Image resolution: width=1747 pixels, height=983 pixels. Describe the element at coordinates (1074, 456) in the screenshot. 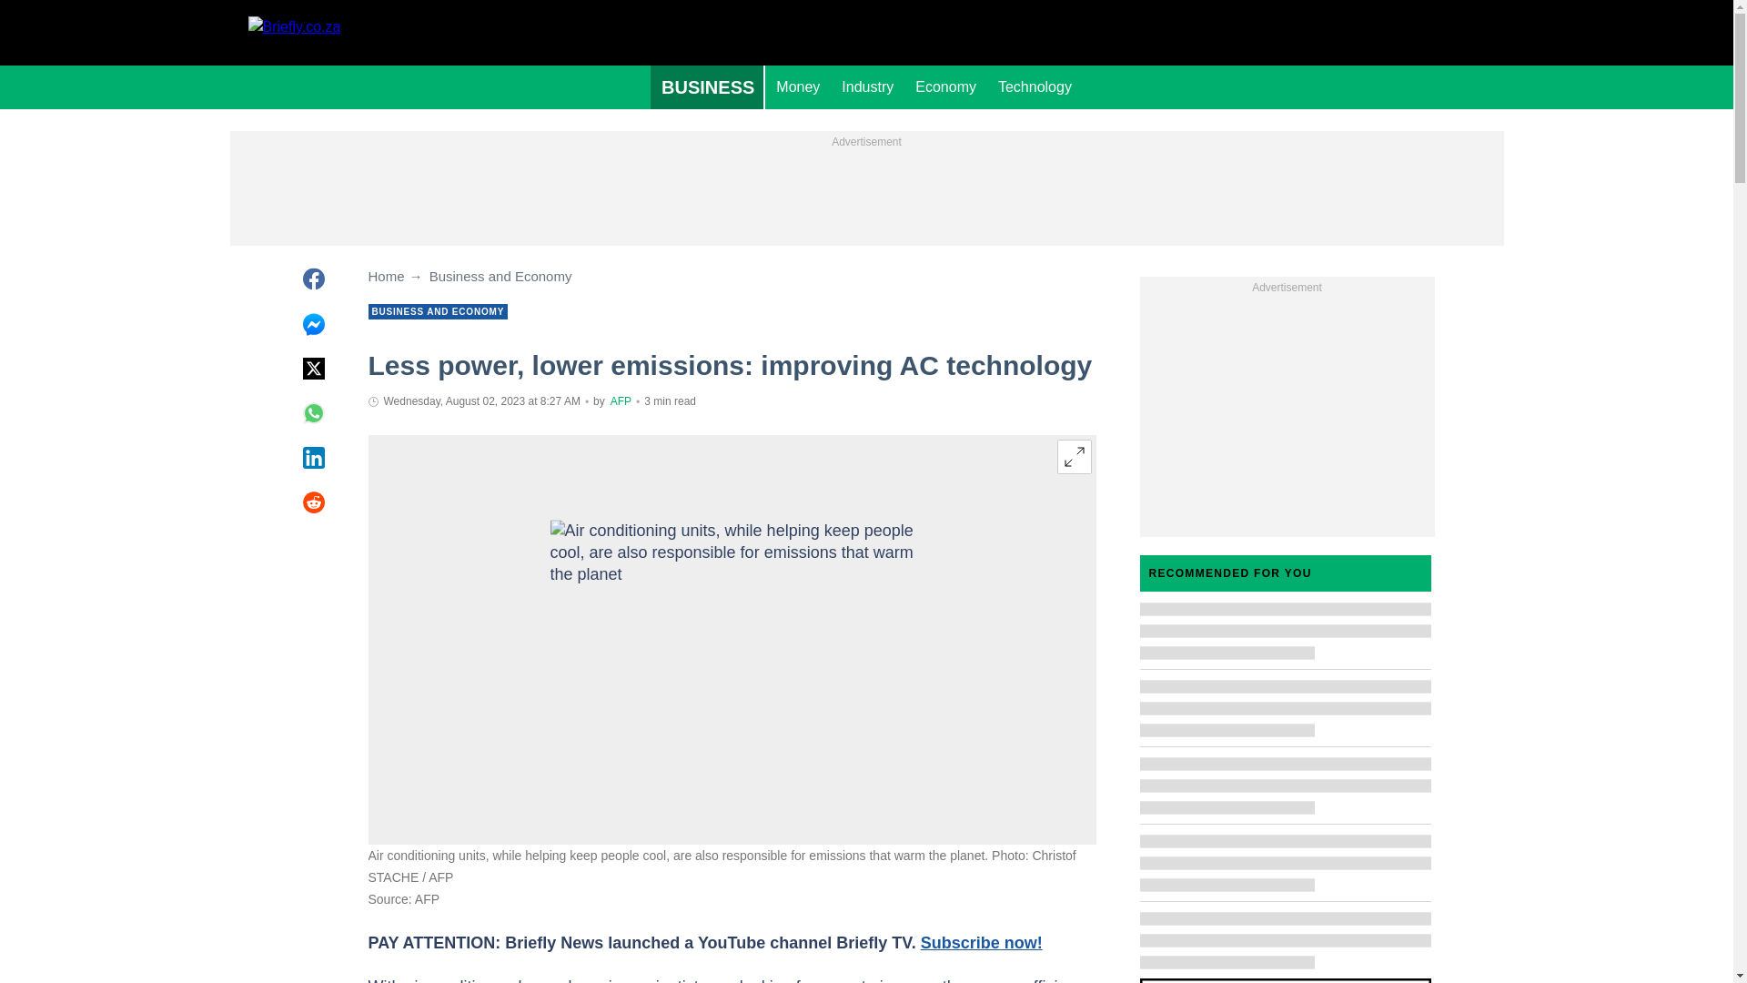

I see `Expand image` at that location.